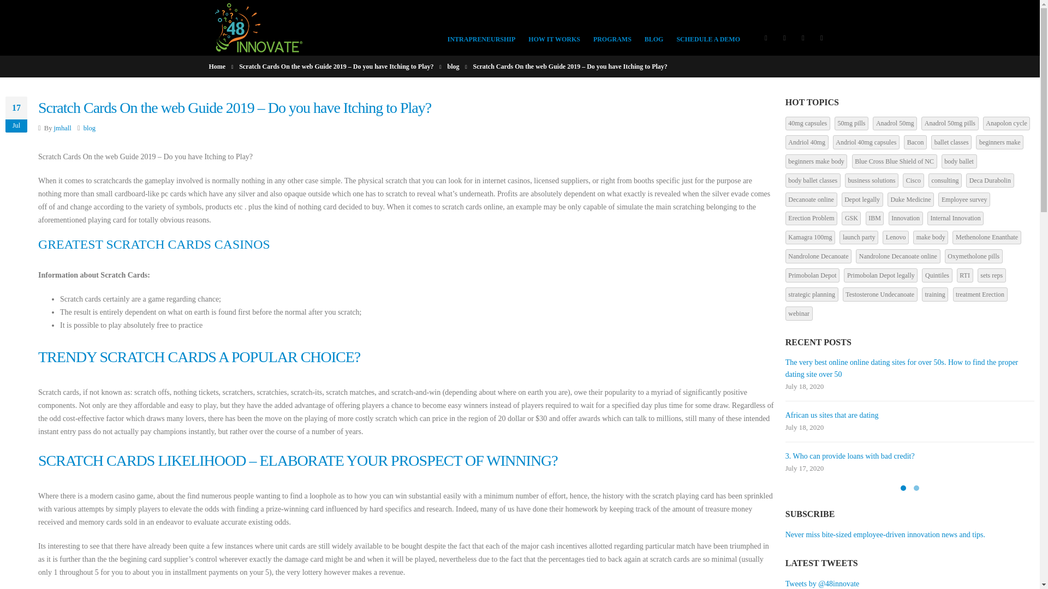 Image resolution: width=1048 pixels, height=589 pixels. Describe the element at coordinates (612, 27) in the screenshot. I see `PROGRAMS` at that location.